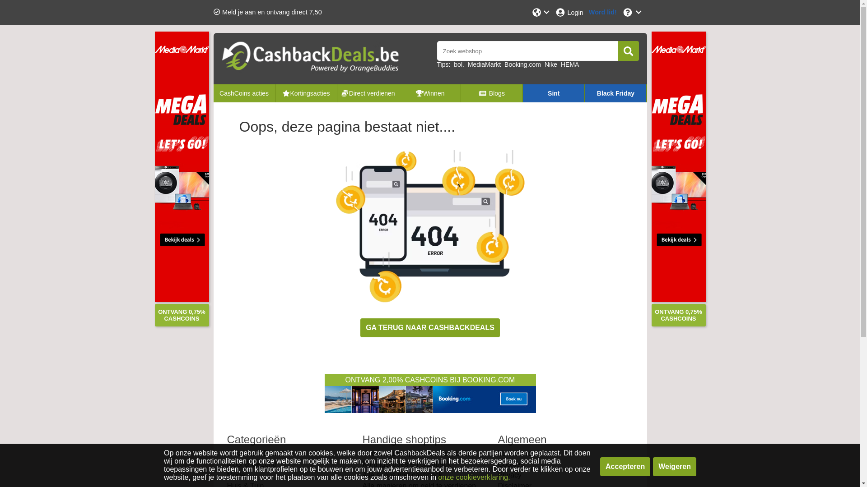 The width and height of the screenshot is (867, 487). What do you see at coordinates (402, 475) in the screenshot?
I see `Alle shops met cashback` at bounding box center [402, 475].